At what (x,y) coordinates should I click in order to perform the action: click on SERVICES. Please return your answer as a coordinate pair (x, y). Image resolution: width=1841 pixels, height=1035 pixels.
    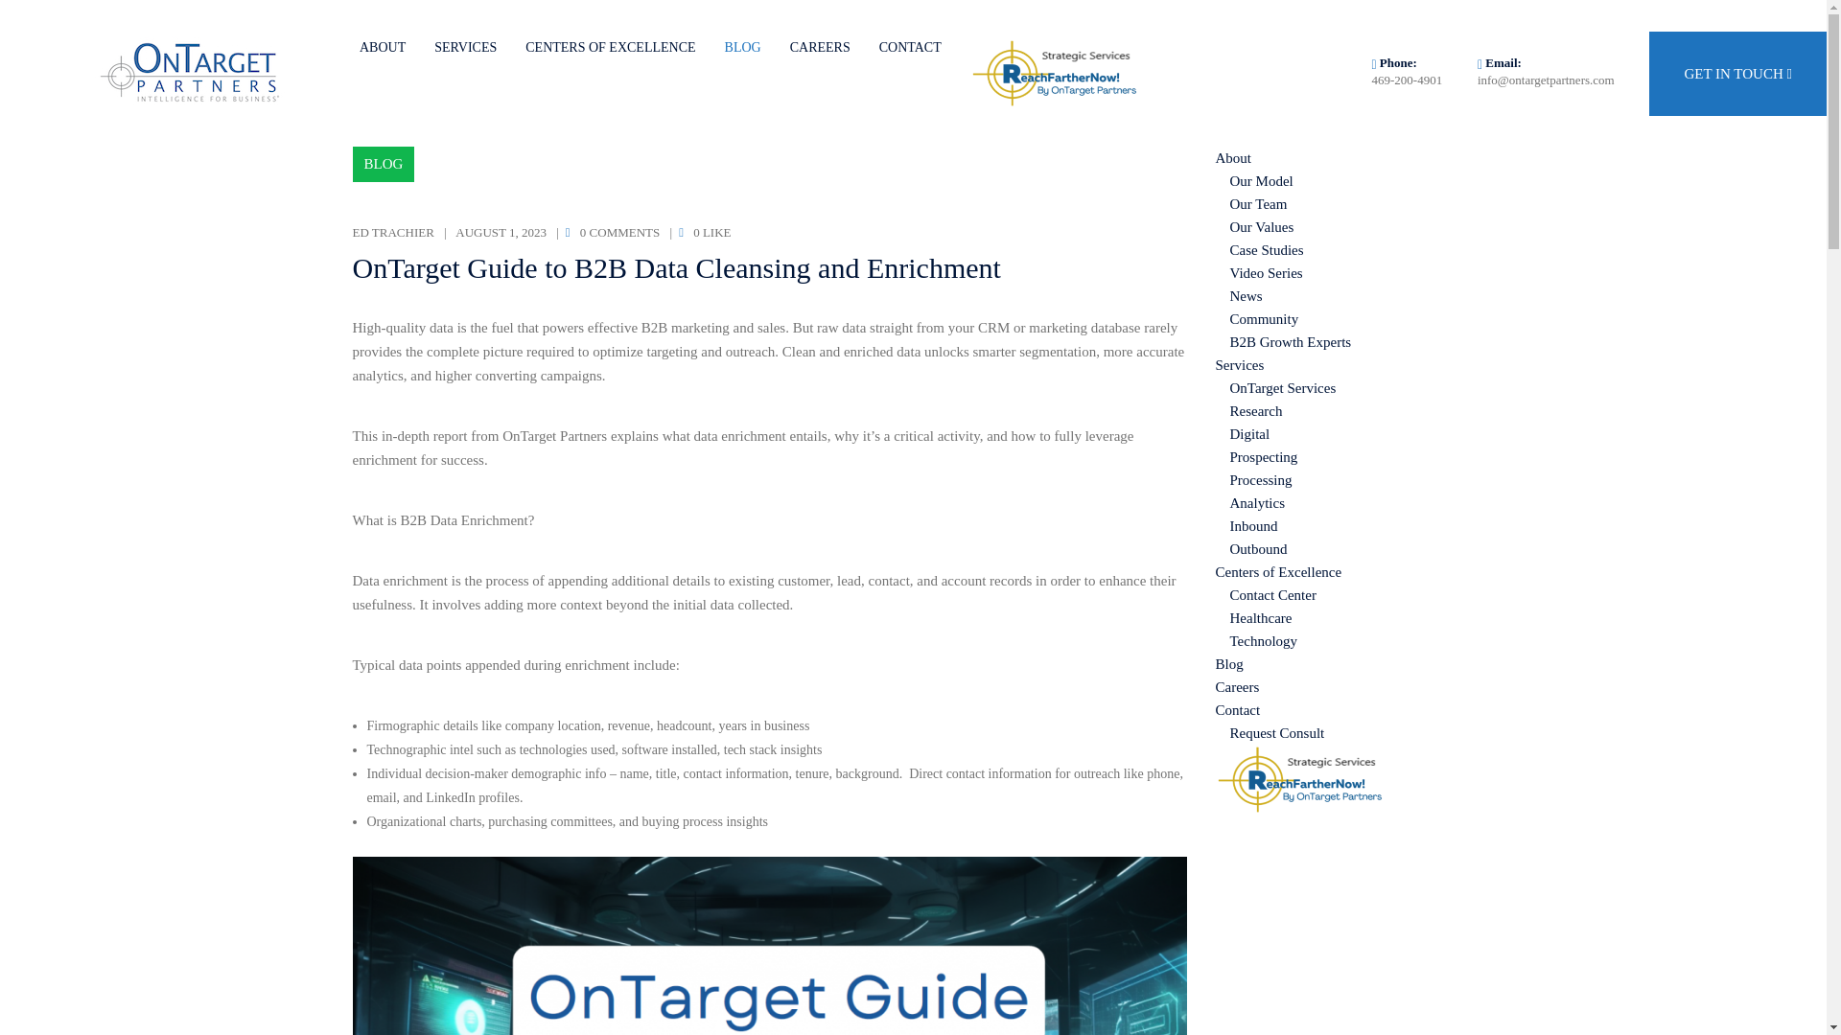
    Looking at the image, I should click on (465, 48).